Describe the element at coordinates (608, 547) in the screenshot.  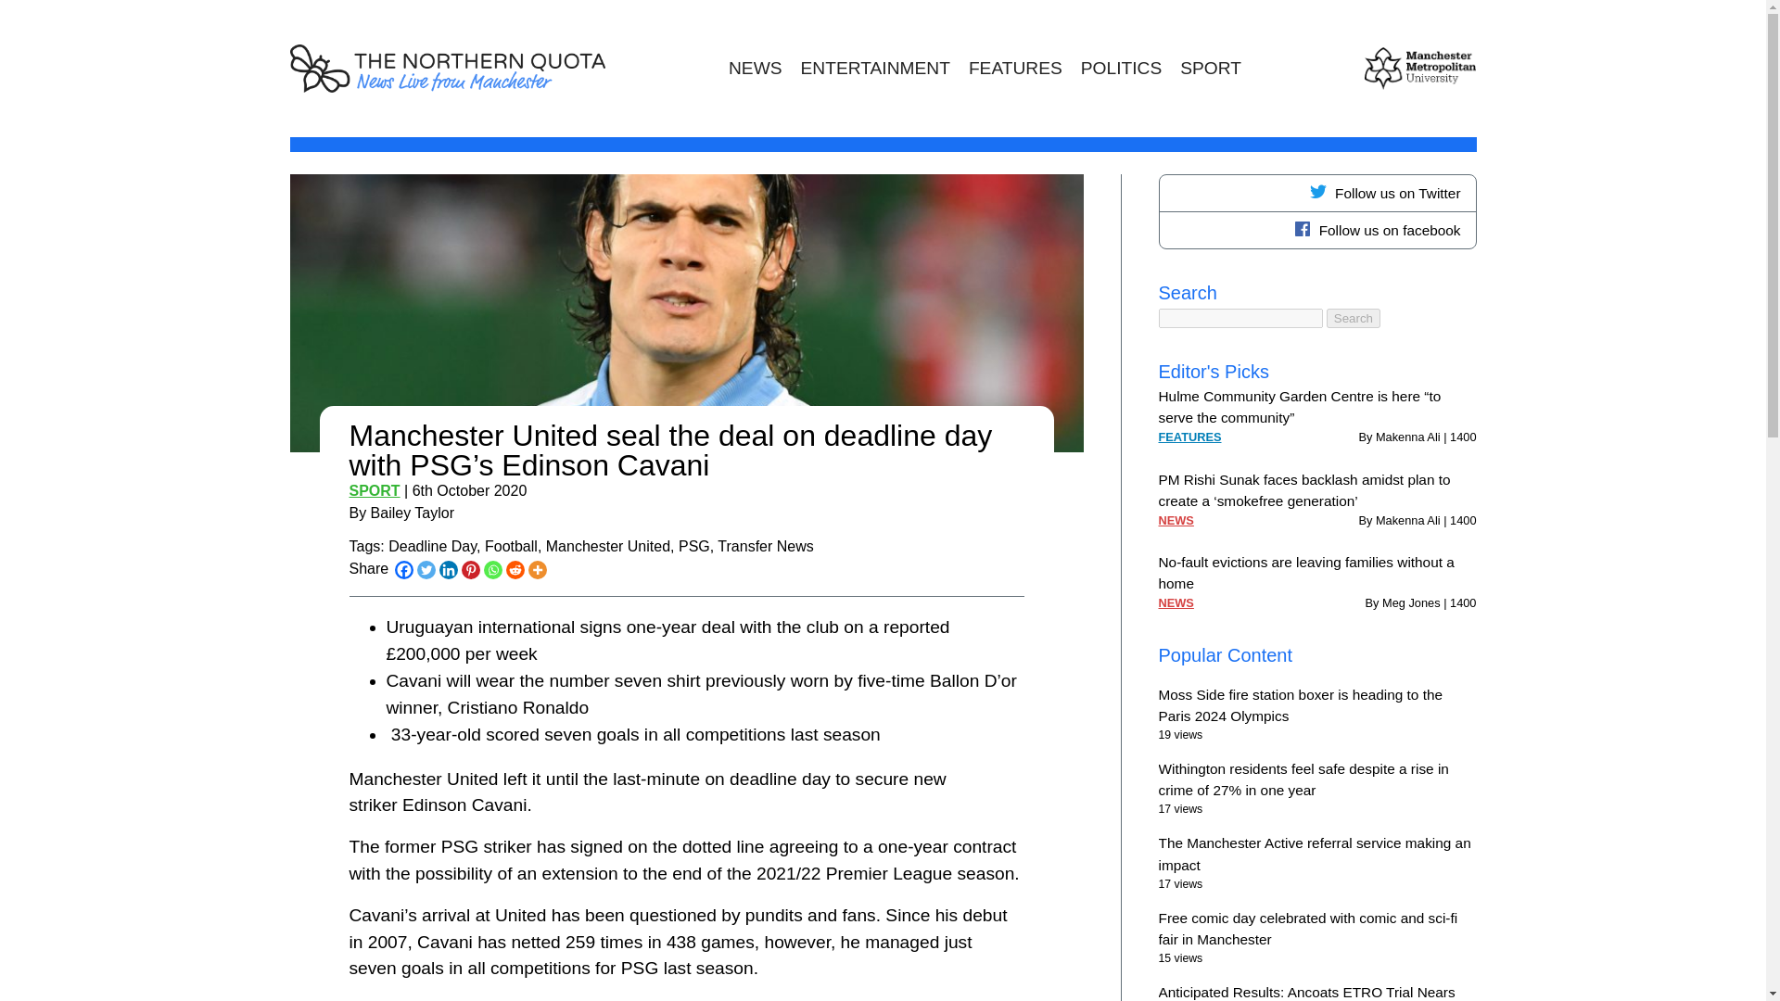
I see `Manchester United` at that location.